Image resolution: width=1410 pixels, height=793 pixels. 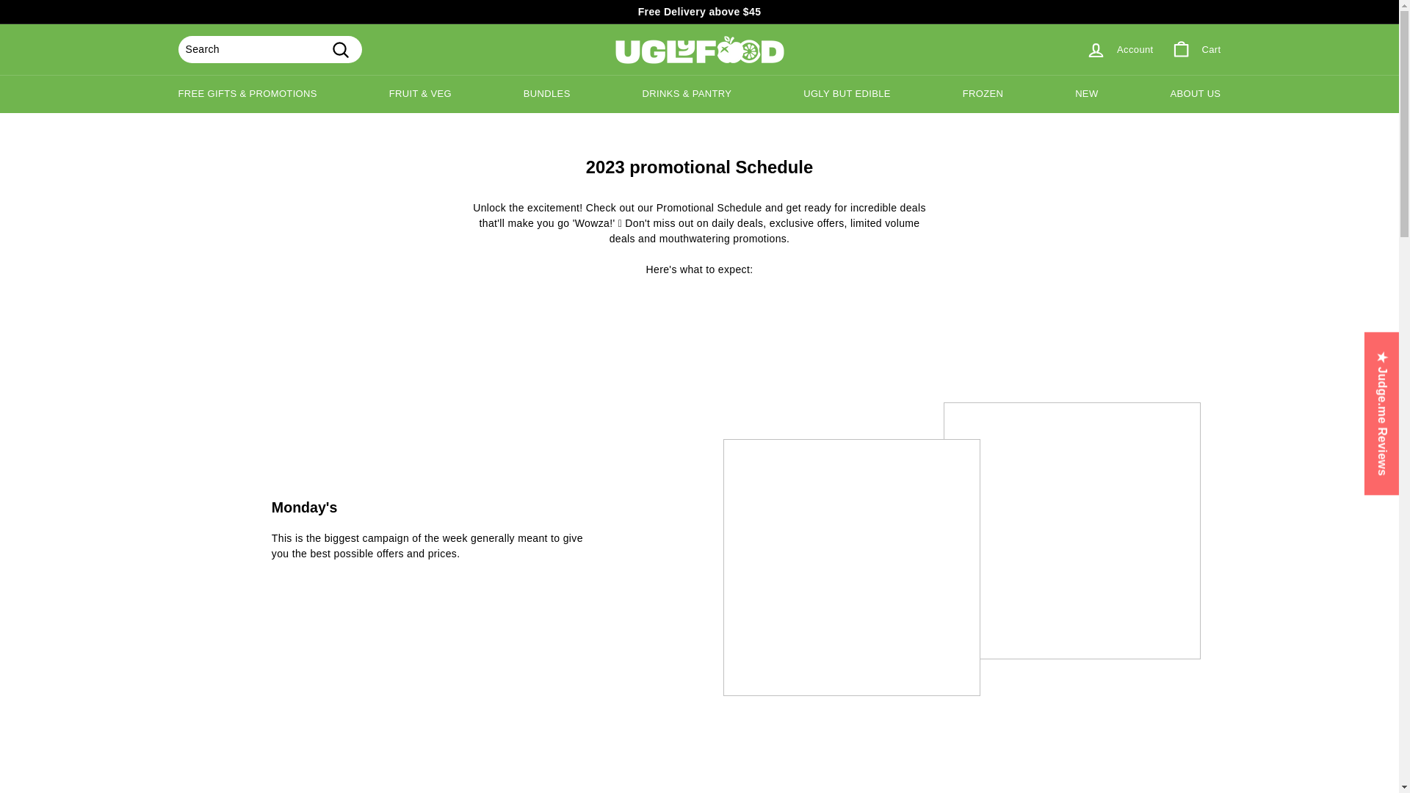 What do you see at coordinates (846, 94) in the screenshot?
I see `UGLY BUT EDIBLE` at bounding box center [846, 94].